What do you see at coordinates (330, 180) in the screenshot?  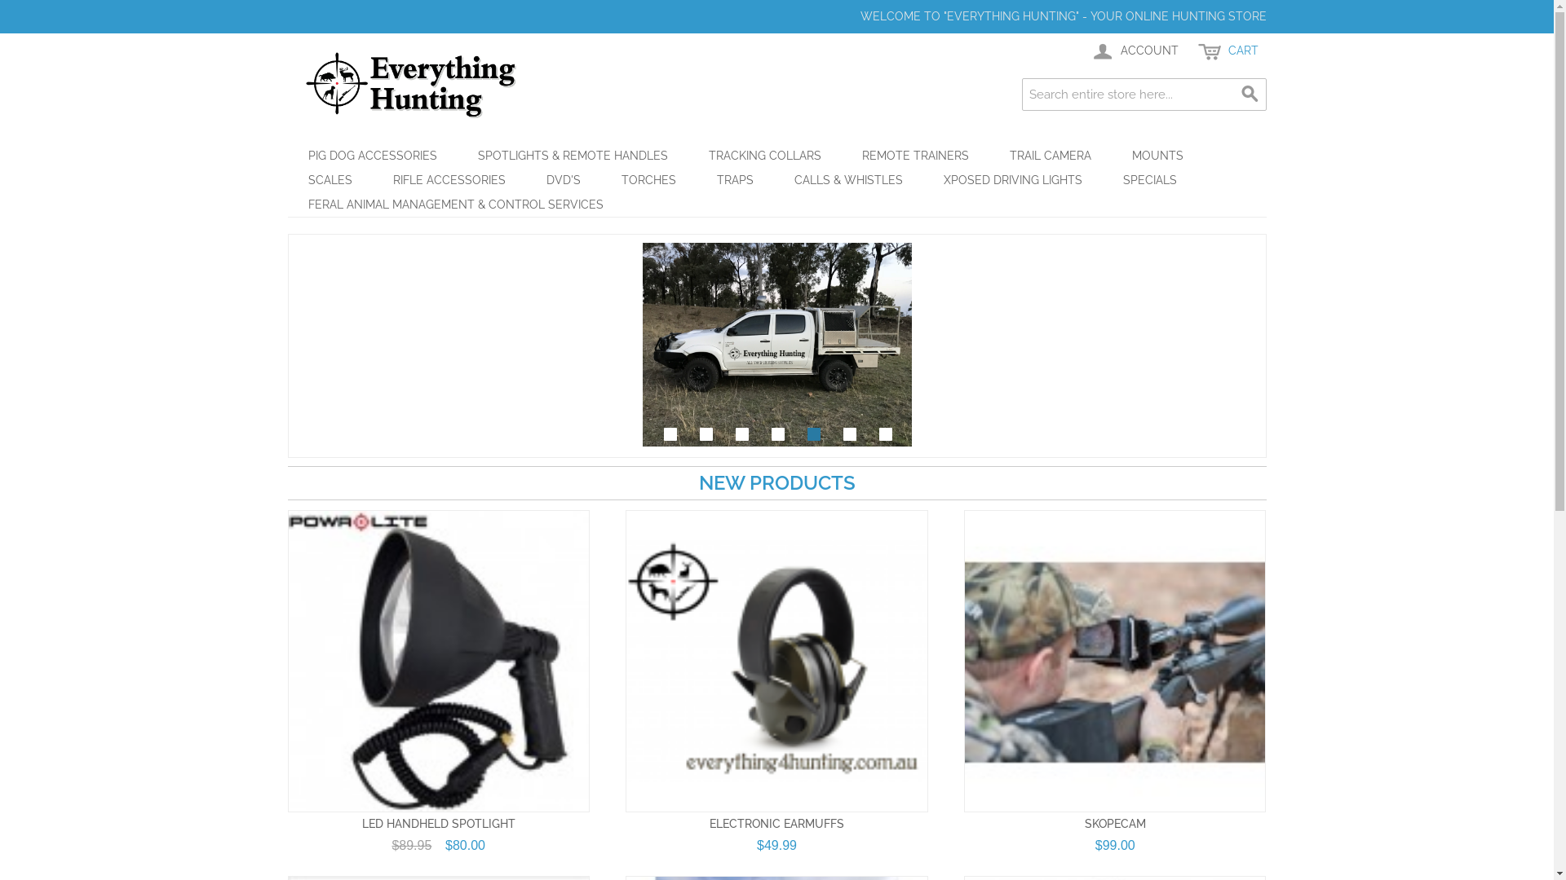 I see `SCALES` at bounding box center [330, 180].